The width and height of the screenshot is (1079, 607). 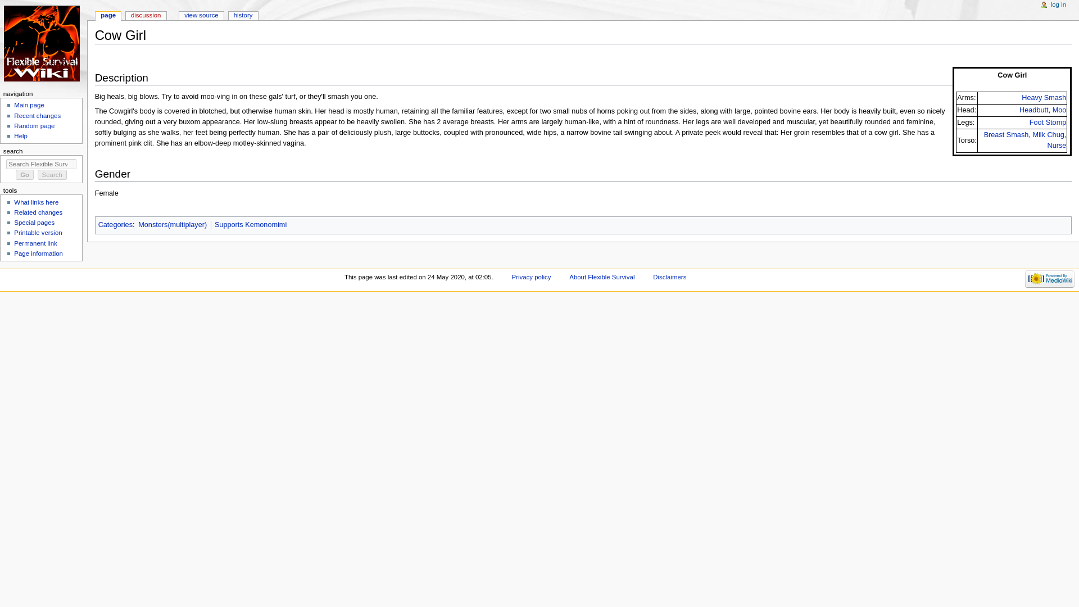 What do you see at coordinates (52, 174) in the screenshot?
I see `Search` at bounding box center [52, 174].